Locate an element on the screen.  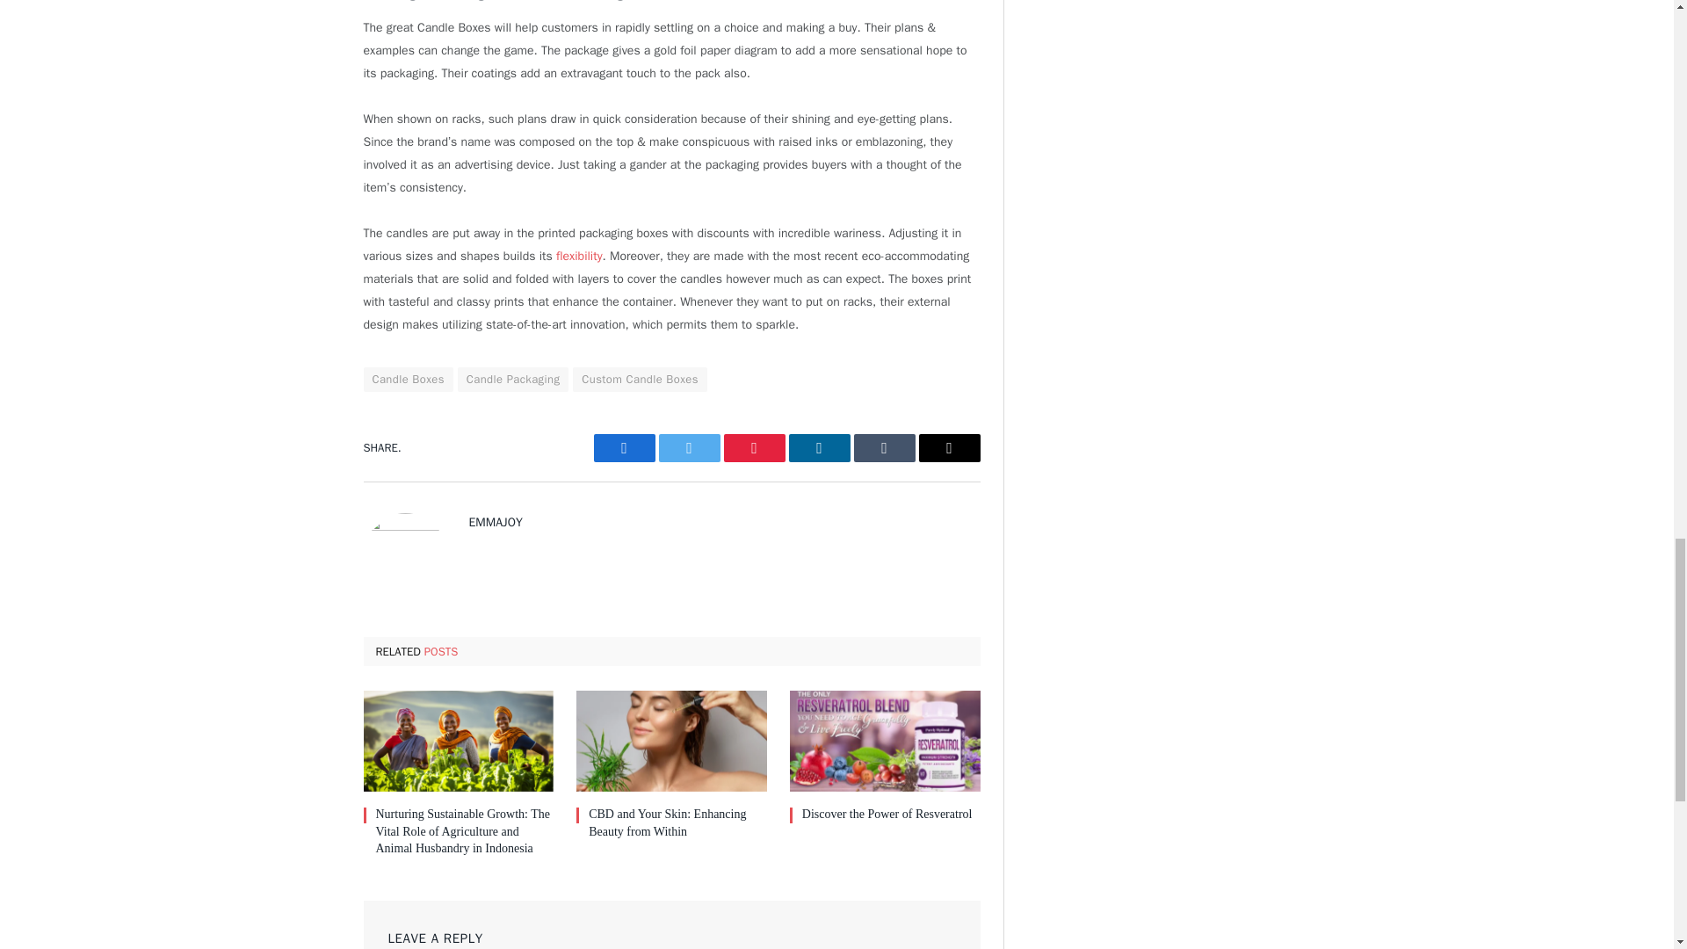
Share on Facebook is located at coordinates (624, 447).